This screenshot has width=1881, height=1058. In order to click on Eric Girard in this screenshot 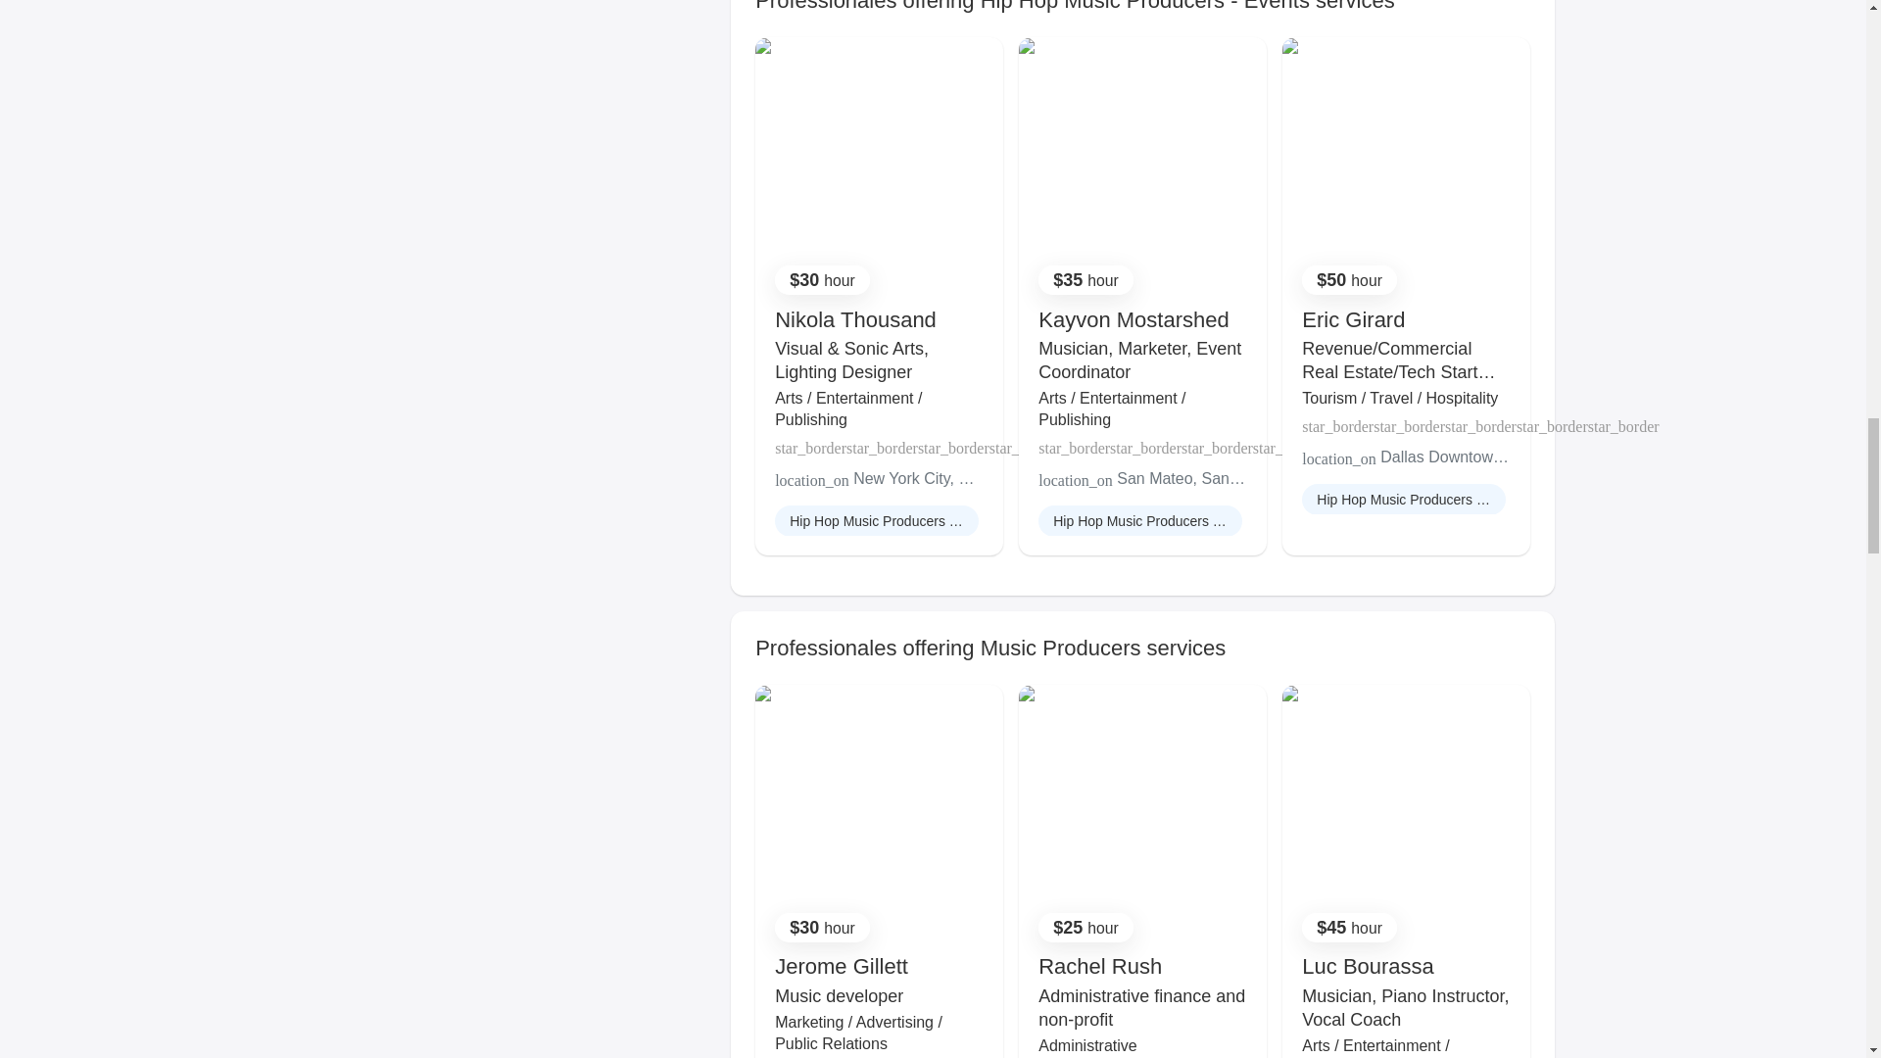, I will do `click(1353, 319)`.